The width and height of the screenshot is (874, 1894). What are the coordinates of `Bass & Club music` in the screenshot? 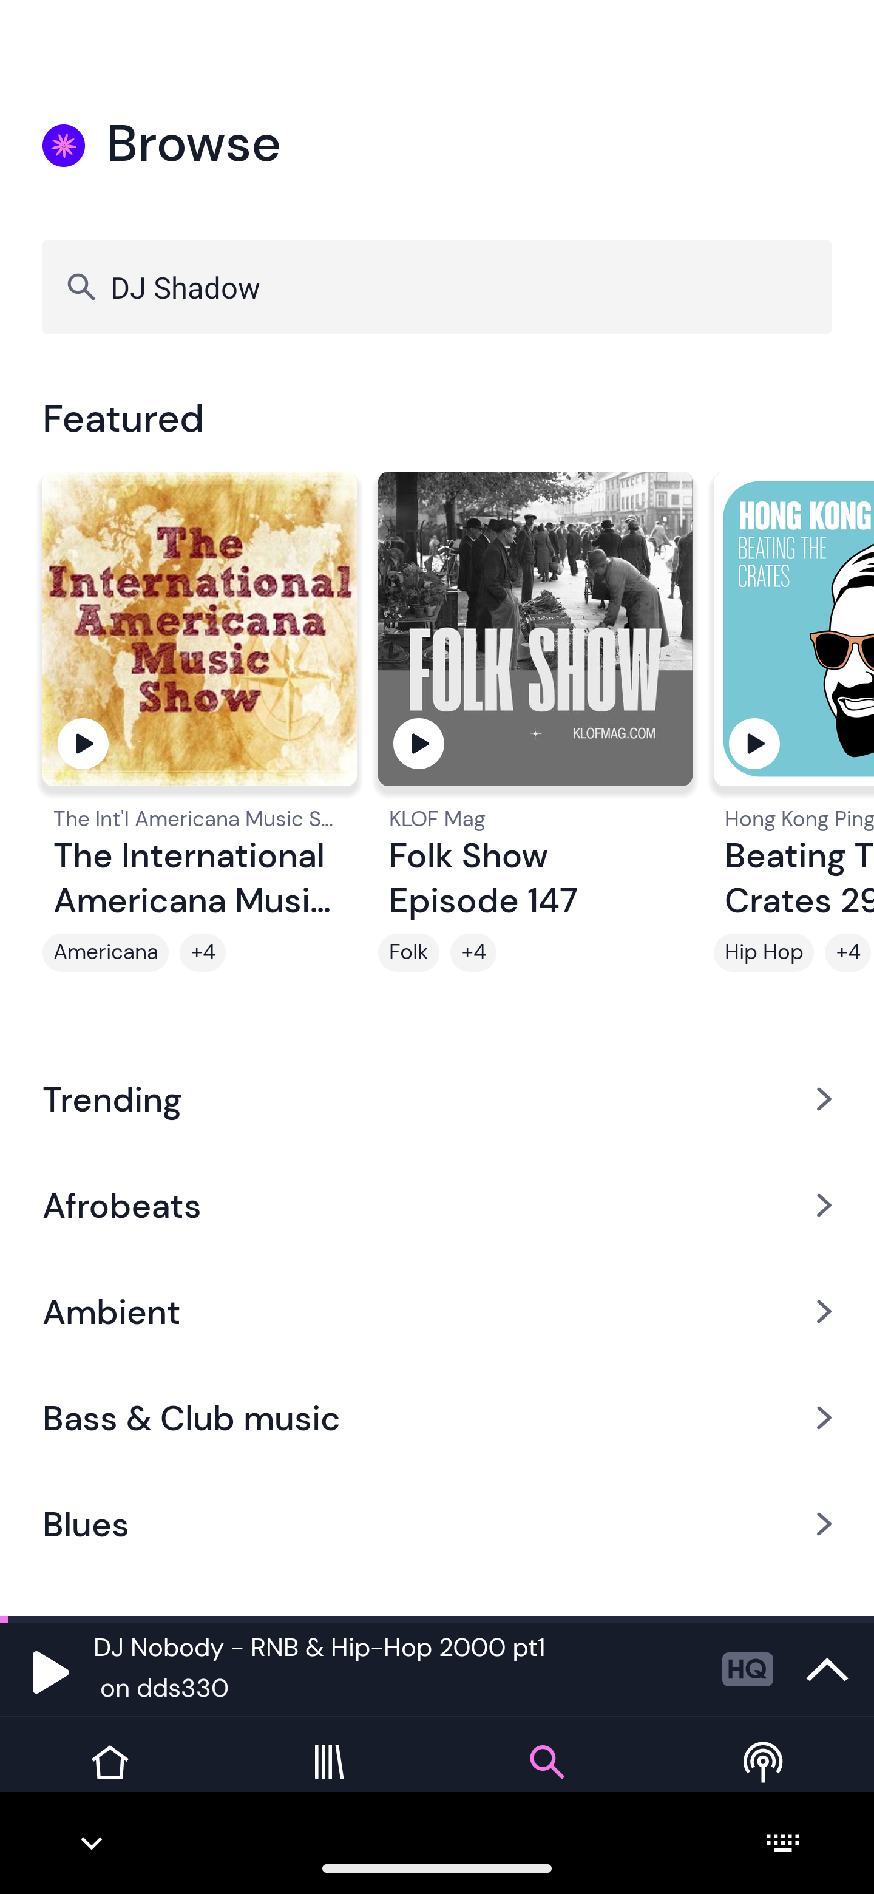 It's located at (437, 1418).